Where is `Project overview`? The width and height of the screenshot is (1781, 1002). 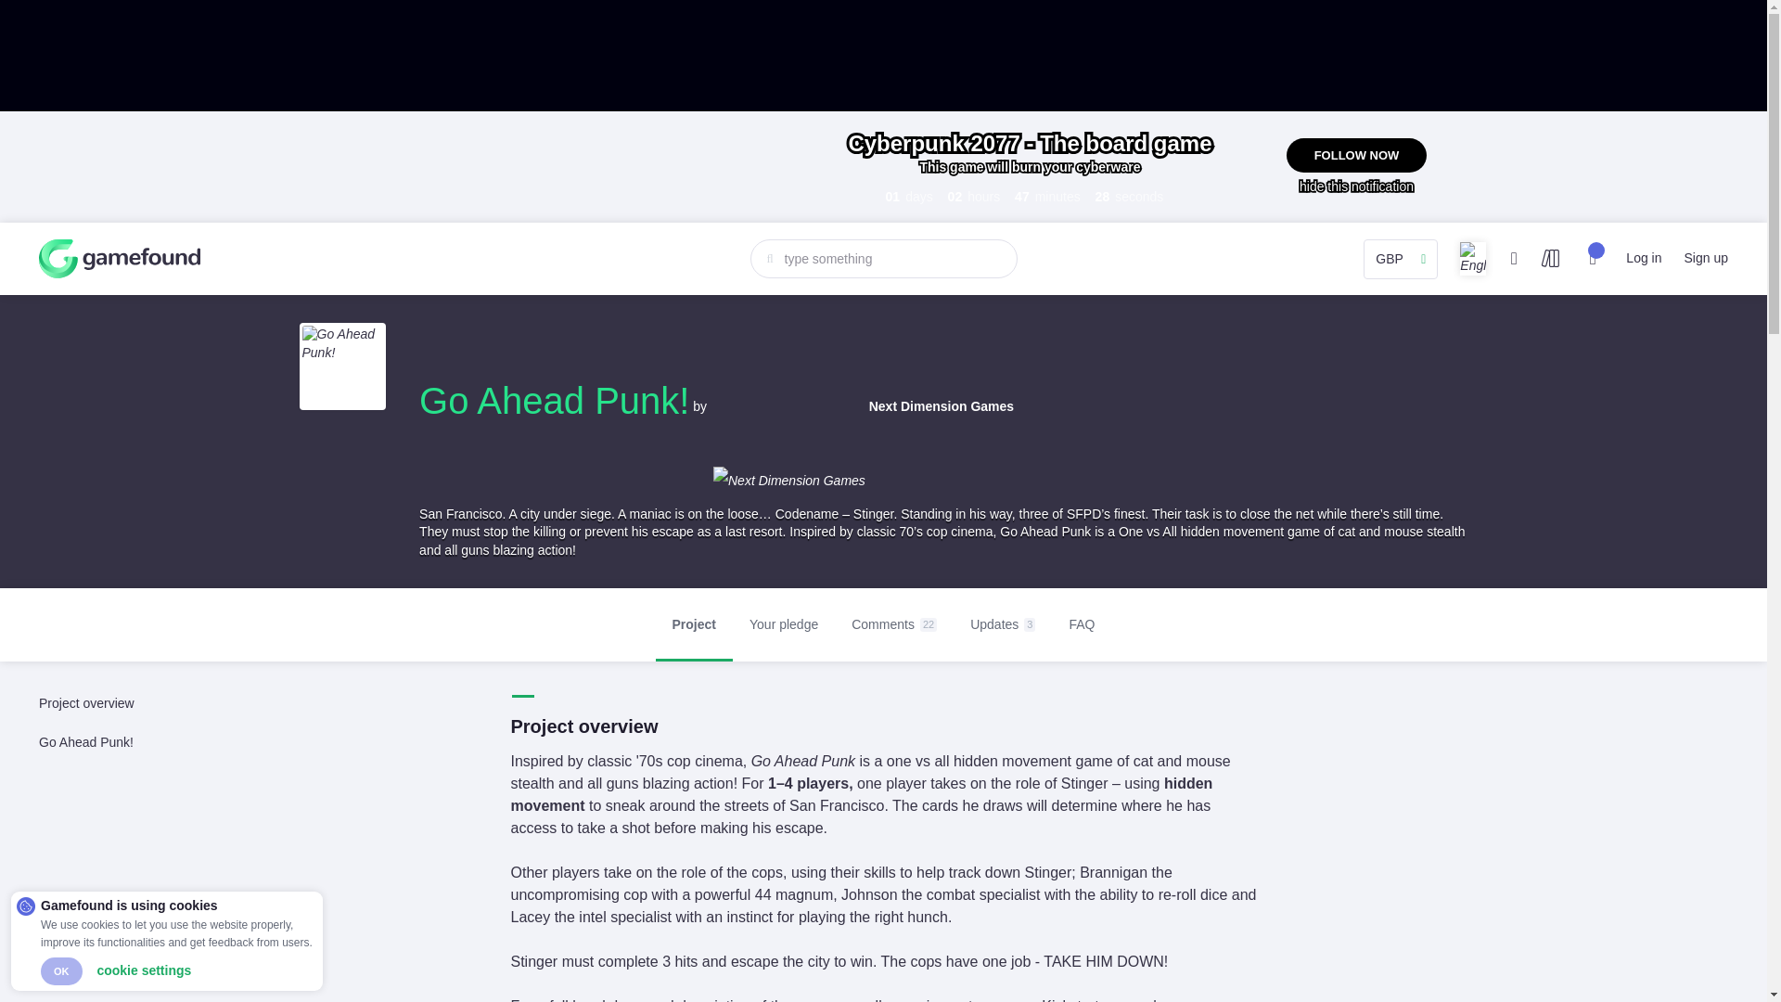 Project overview is located at coordinates (169, 709).